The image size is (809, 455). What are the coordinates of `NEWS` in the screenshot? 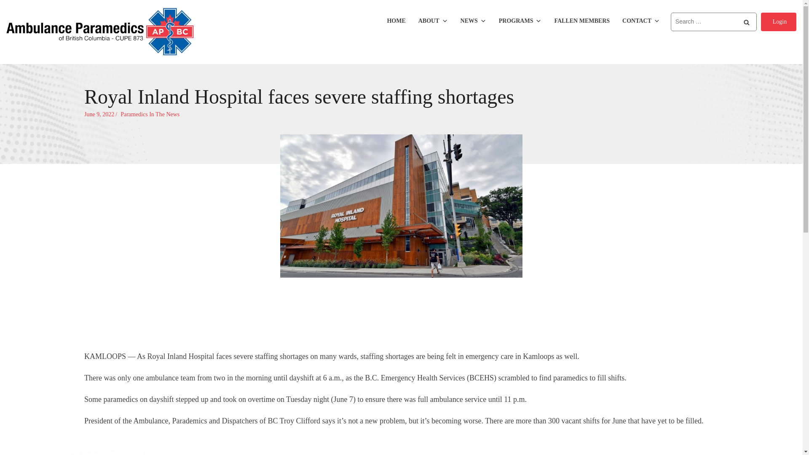 It's located at (473, 21).